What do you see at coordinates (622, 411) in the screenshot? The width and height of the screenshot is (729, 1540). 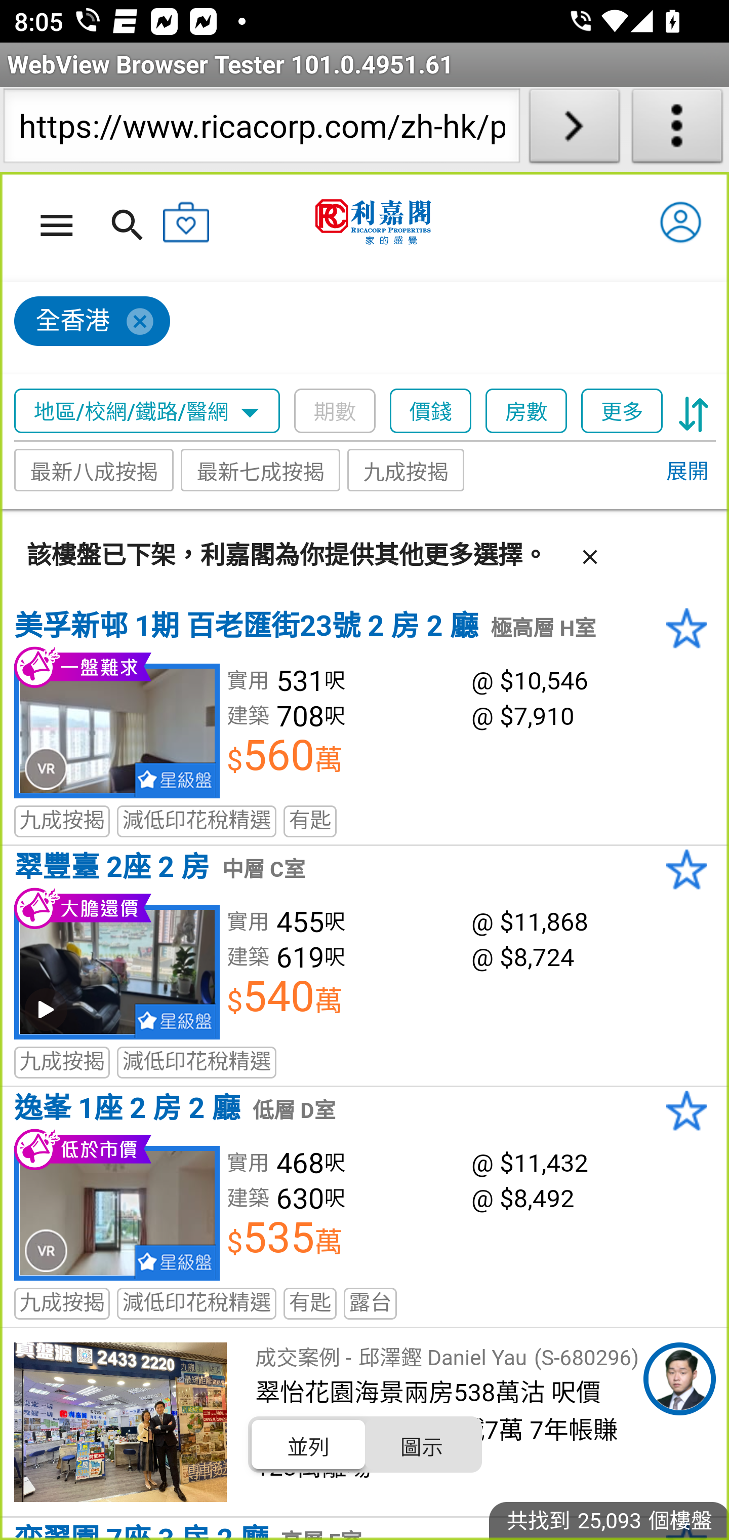 I see `更多` at bounding box center [622, 411].